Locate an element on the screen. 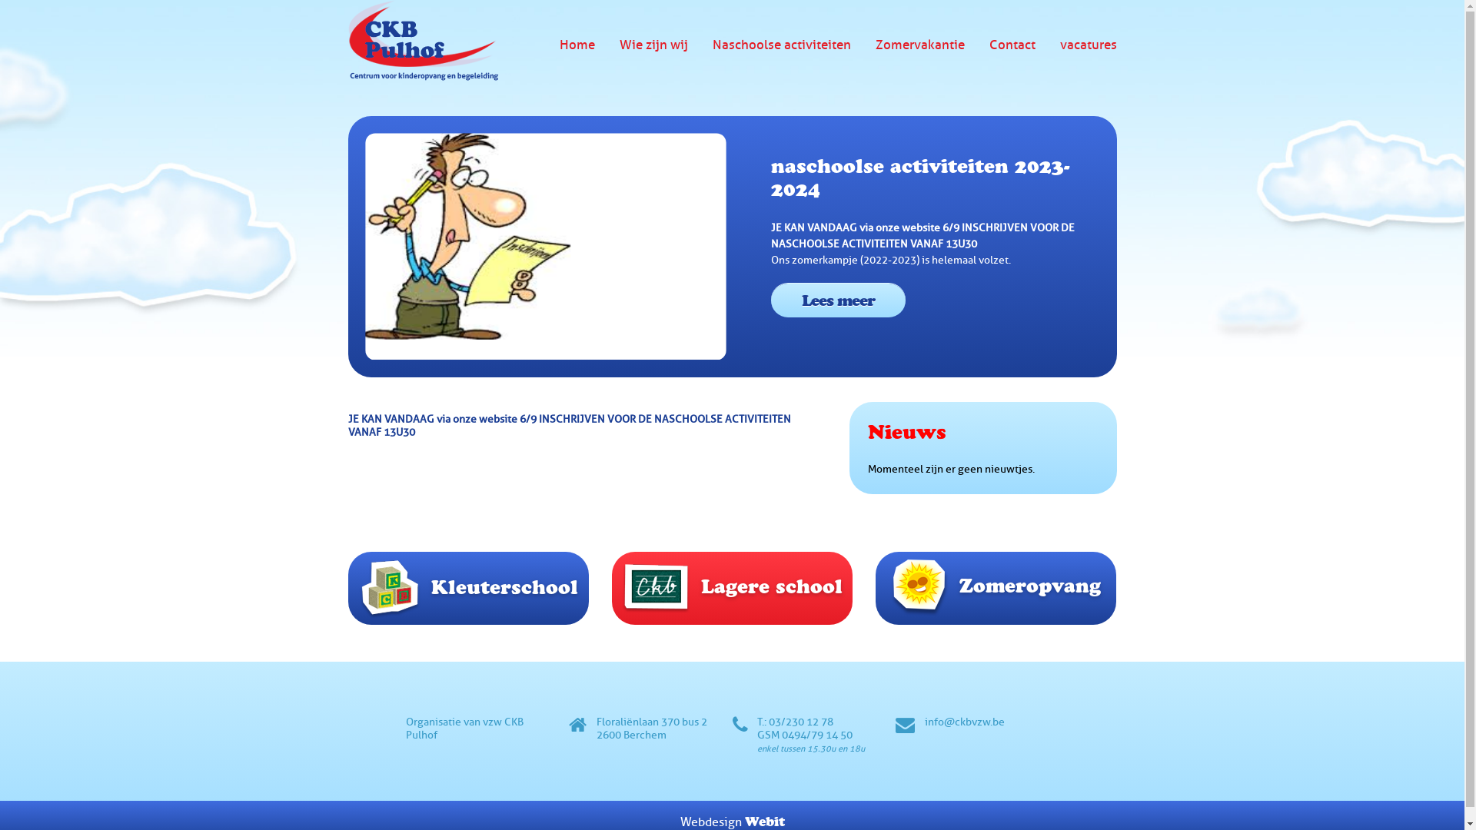 The height and width of the screenshot is (830, 1476). T.: 03/230 12 78 is located at coordinates (795, 722).